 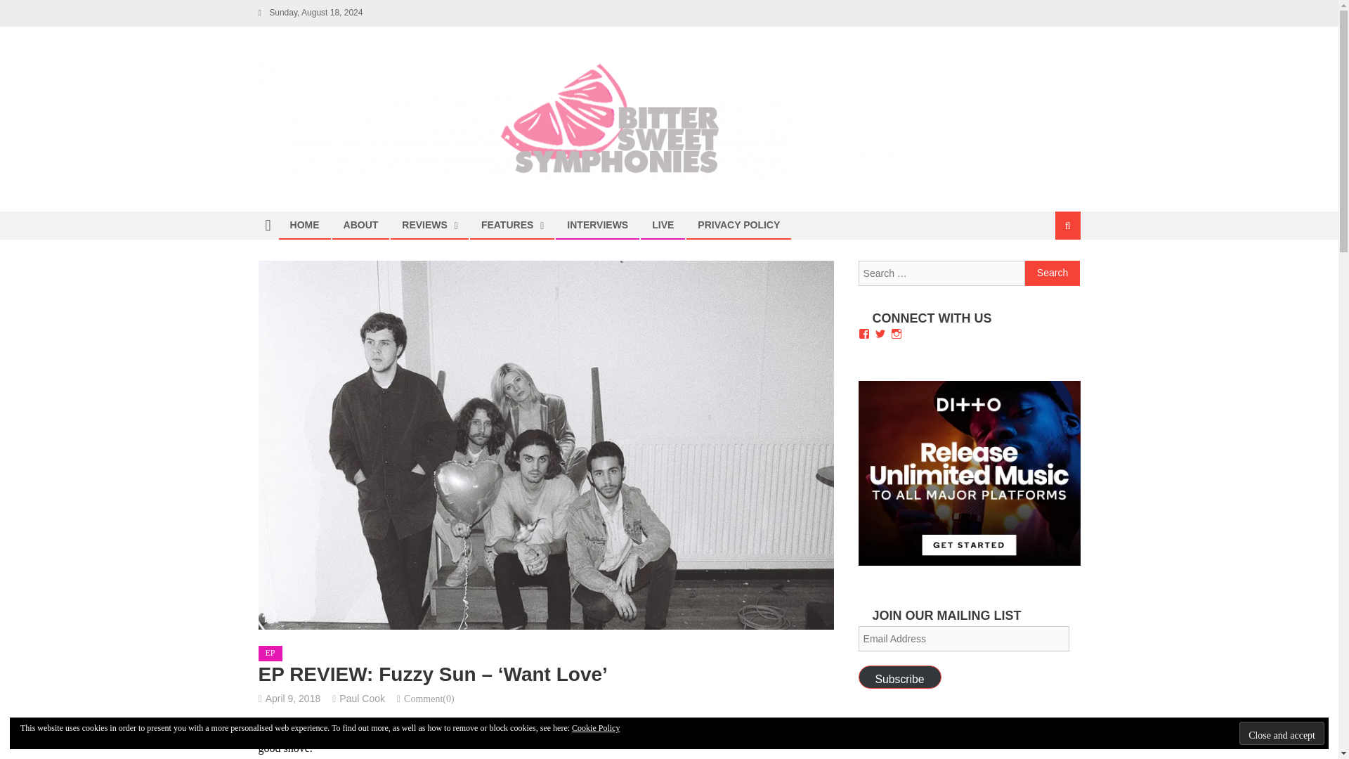 What do you see at coordinates (1053, 273) in the screenshot?
I see `Search` at bounding box center [1053, 273].